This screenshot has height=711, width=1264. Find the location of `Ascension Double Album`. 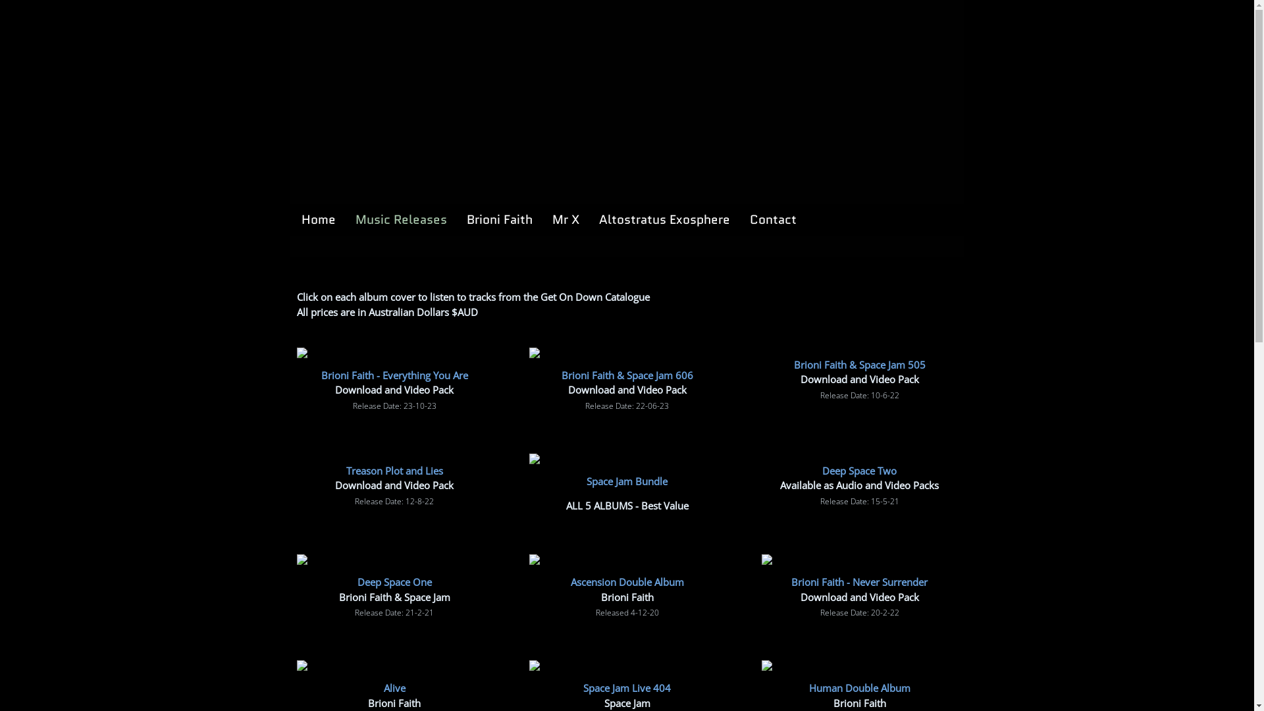

Ascension Double Album is located at coordinates (627, 582).